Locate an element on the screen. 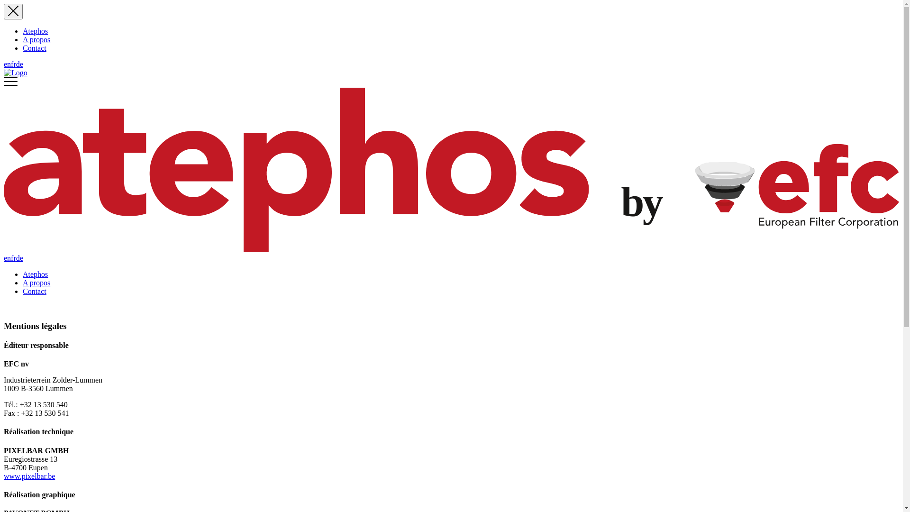  Contact is located at coordinates (35, 291).